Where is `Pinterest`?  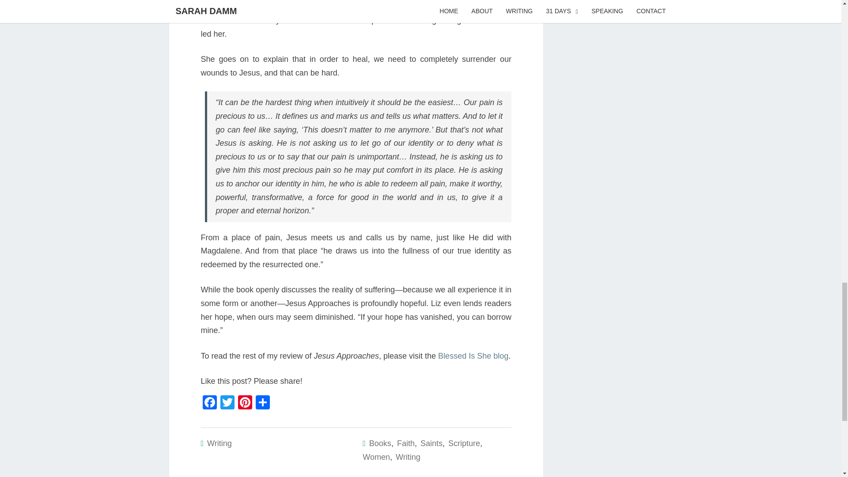 Pinterest is located at coordinates (245, 404).